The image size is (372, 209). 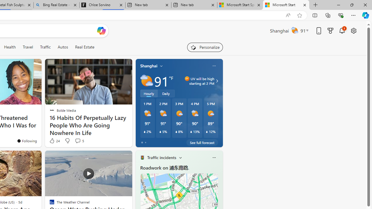 I want to click on Class: weather-arrow-glyph, so click(x=217, y=81).